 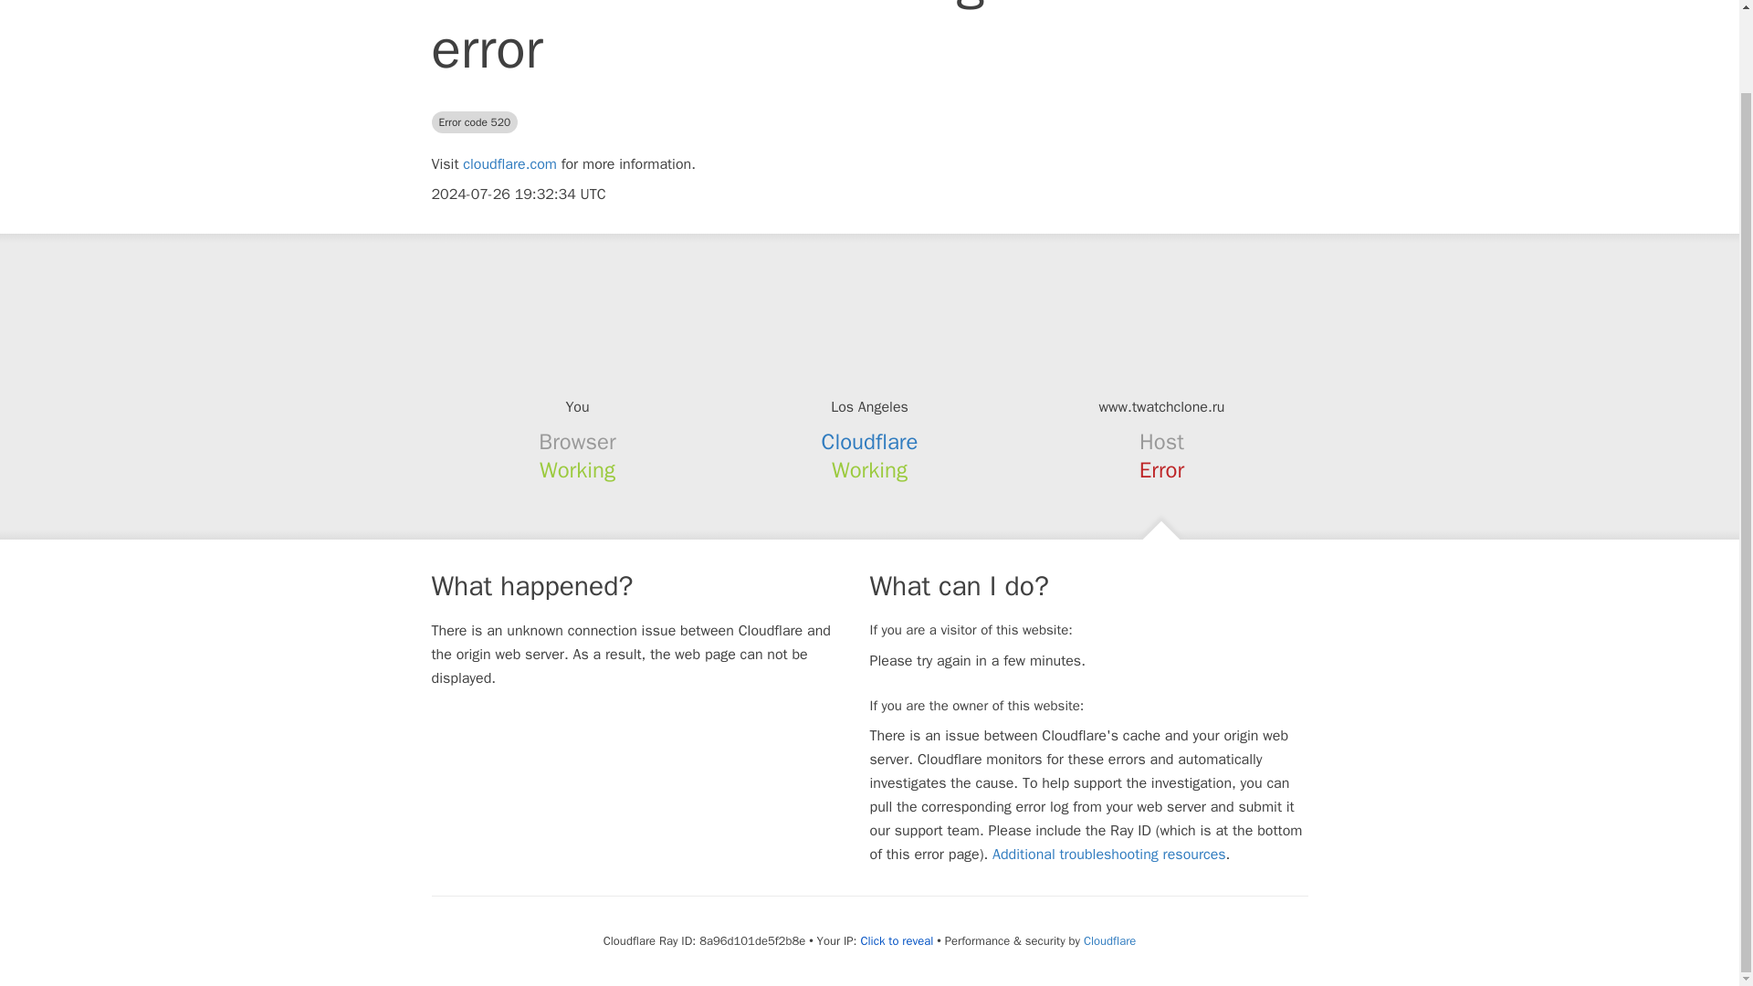 I want to click on Cloudflare, so click(x=1109, y=940).